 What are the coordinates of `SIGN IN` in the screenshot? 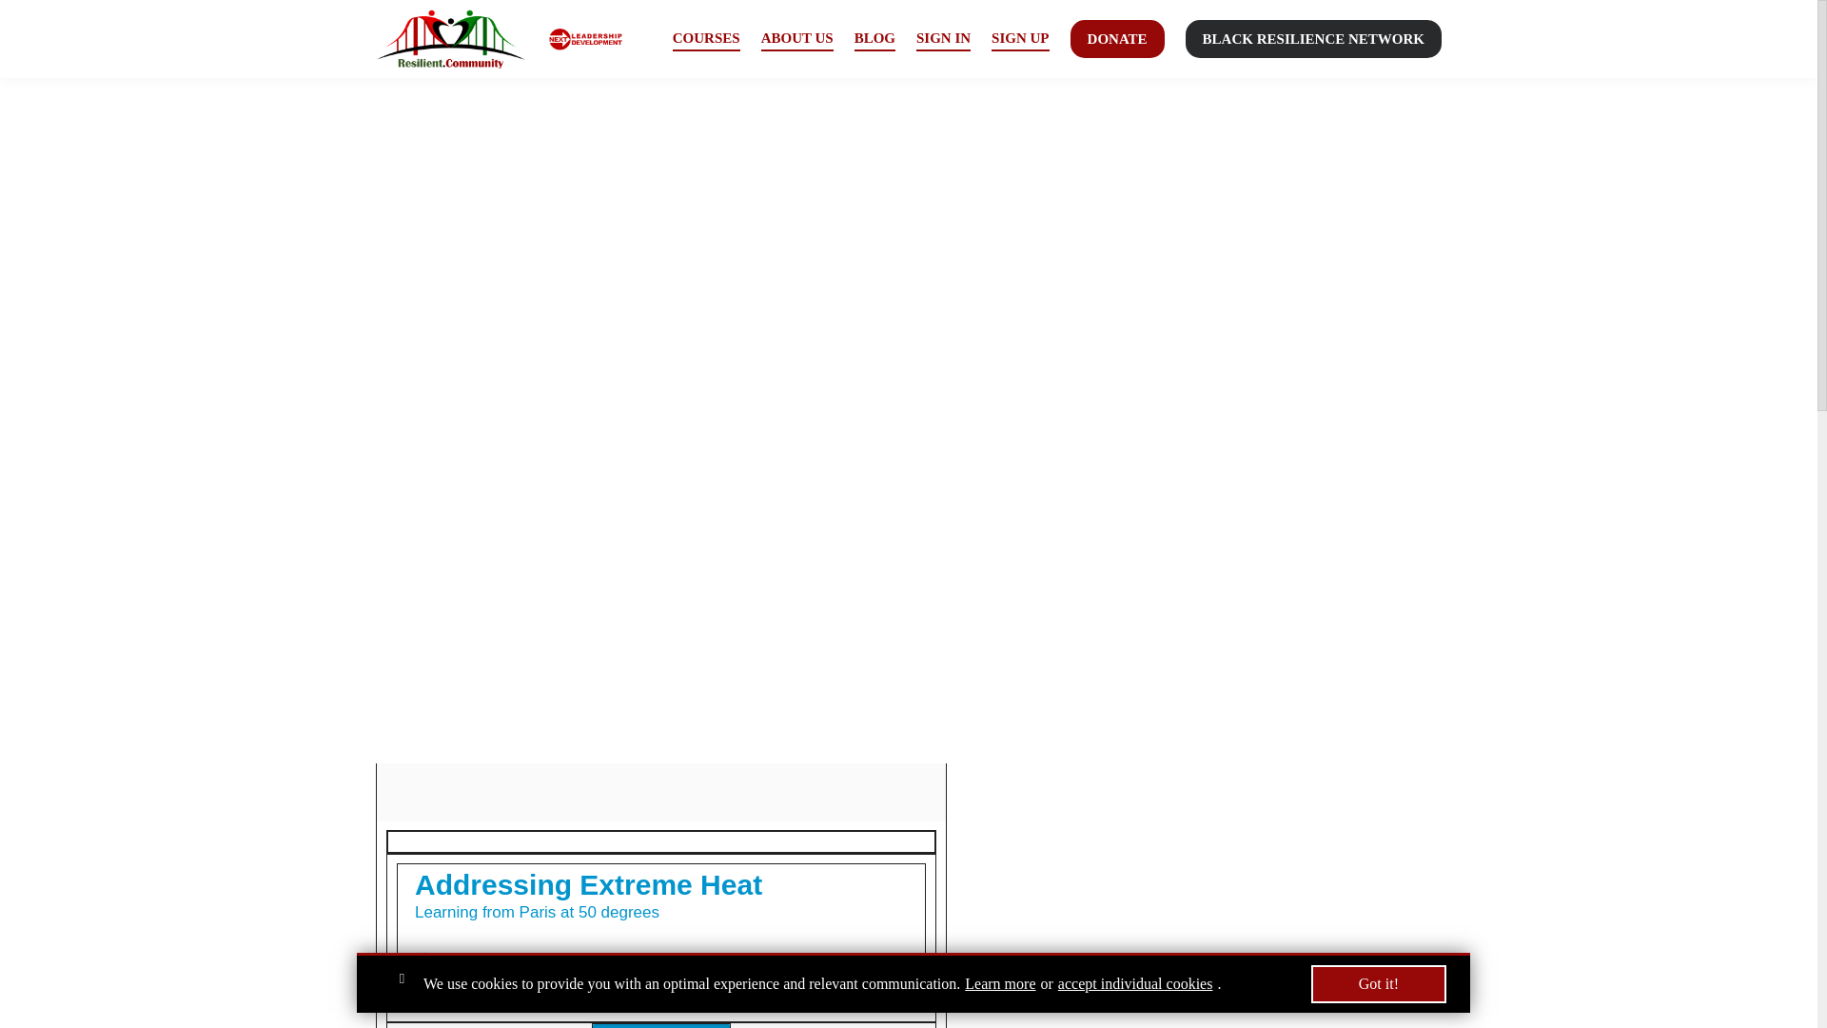 It's located at (943, 40).